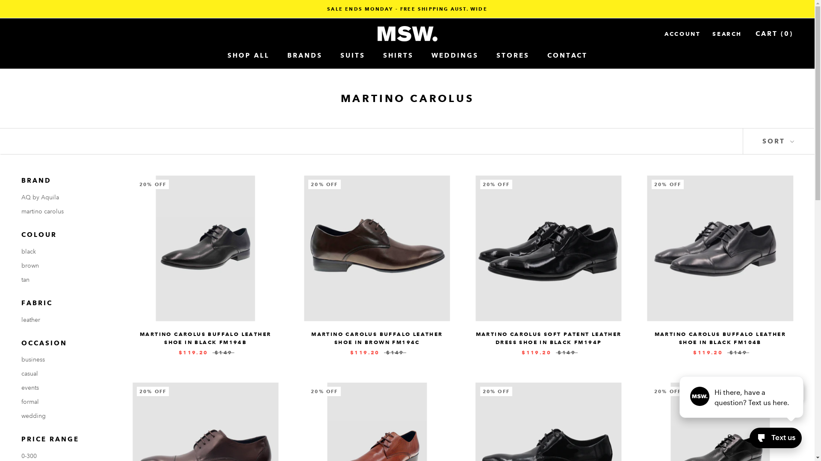 The height and width of the screenshot is (461, 821). I want to click on formal, so click(64, 402).